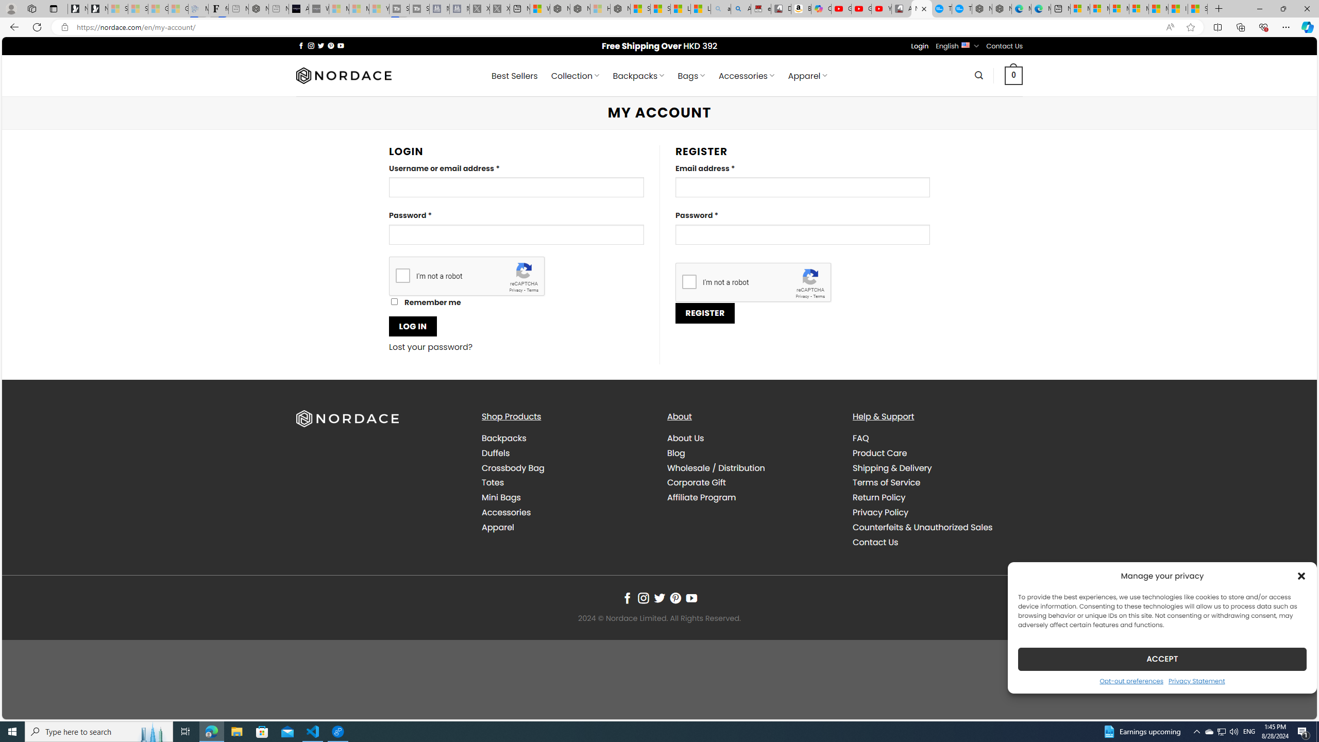  What do you see at coordinates (513, 468) in the screenshot?
I see `Crossbody Bag` at bounding box center [513, 468].